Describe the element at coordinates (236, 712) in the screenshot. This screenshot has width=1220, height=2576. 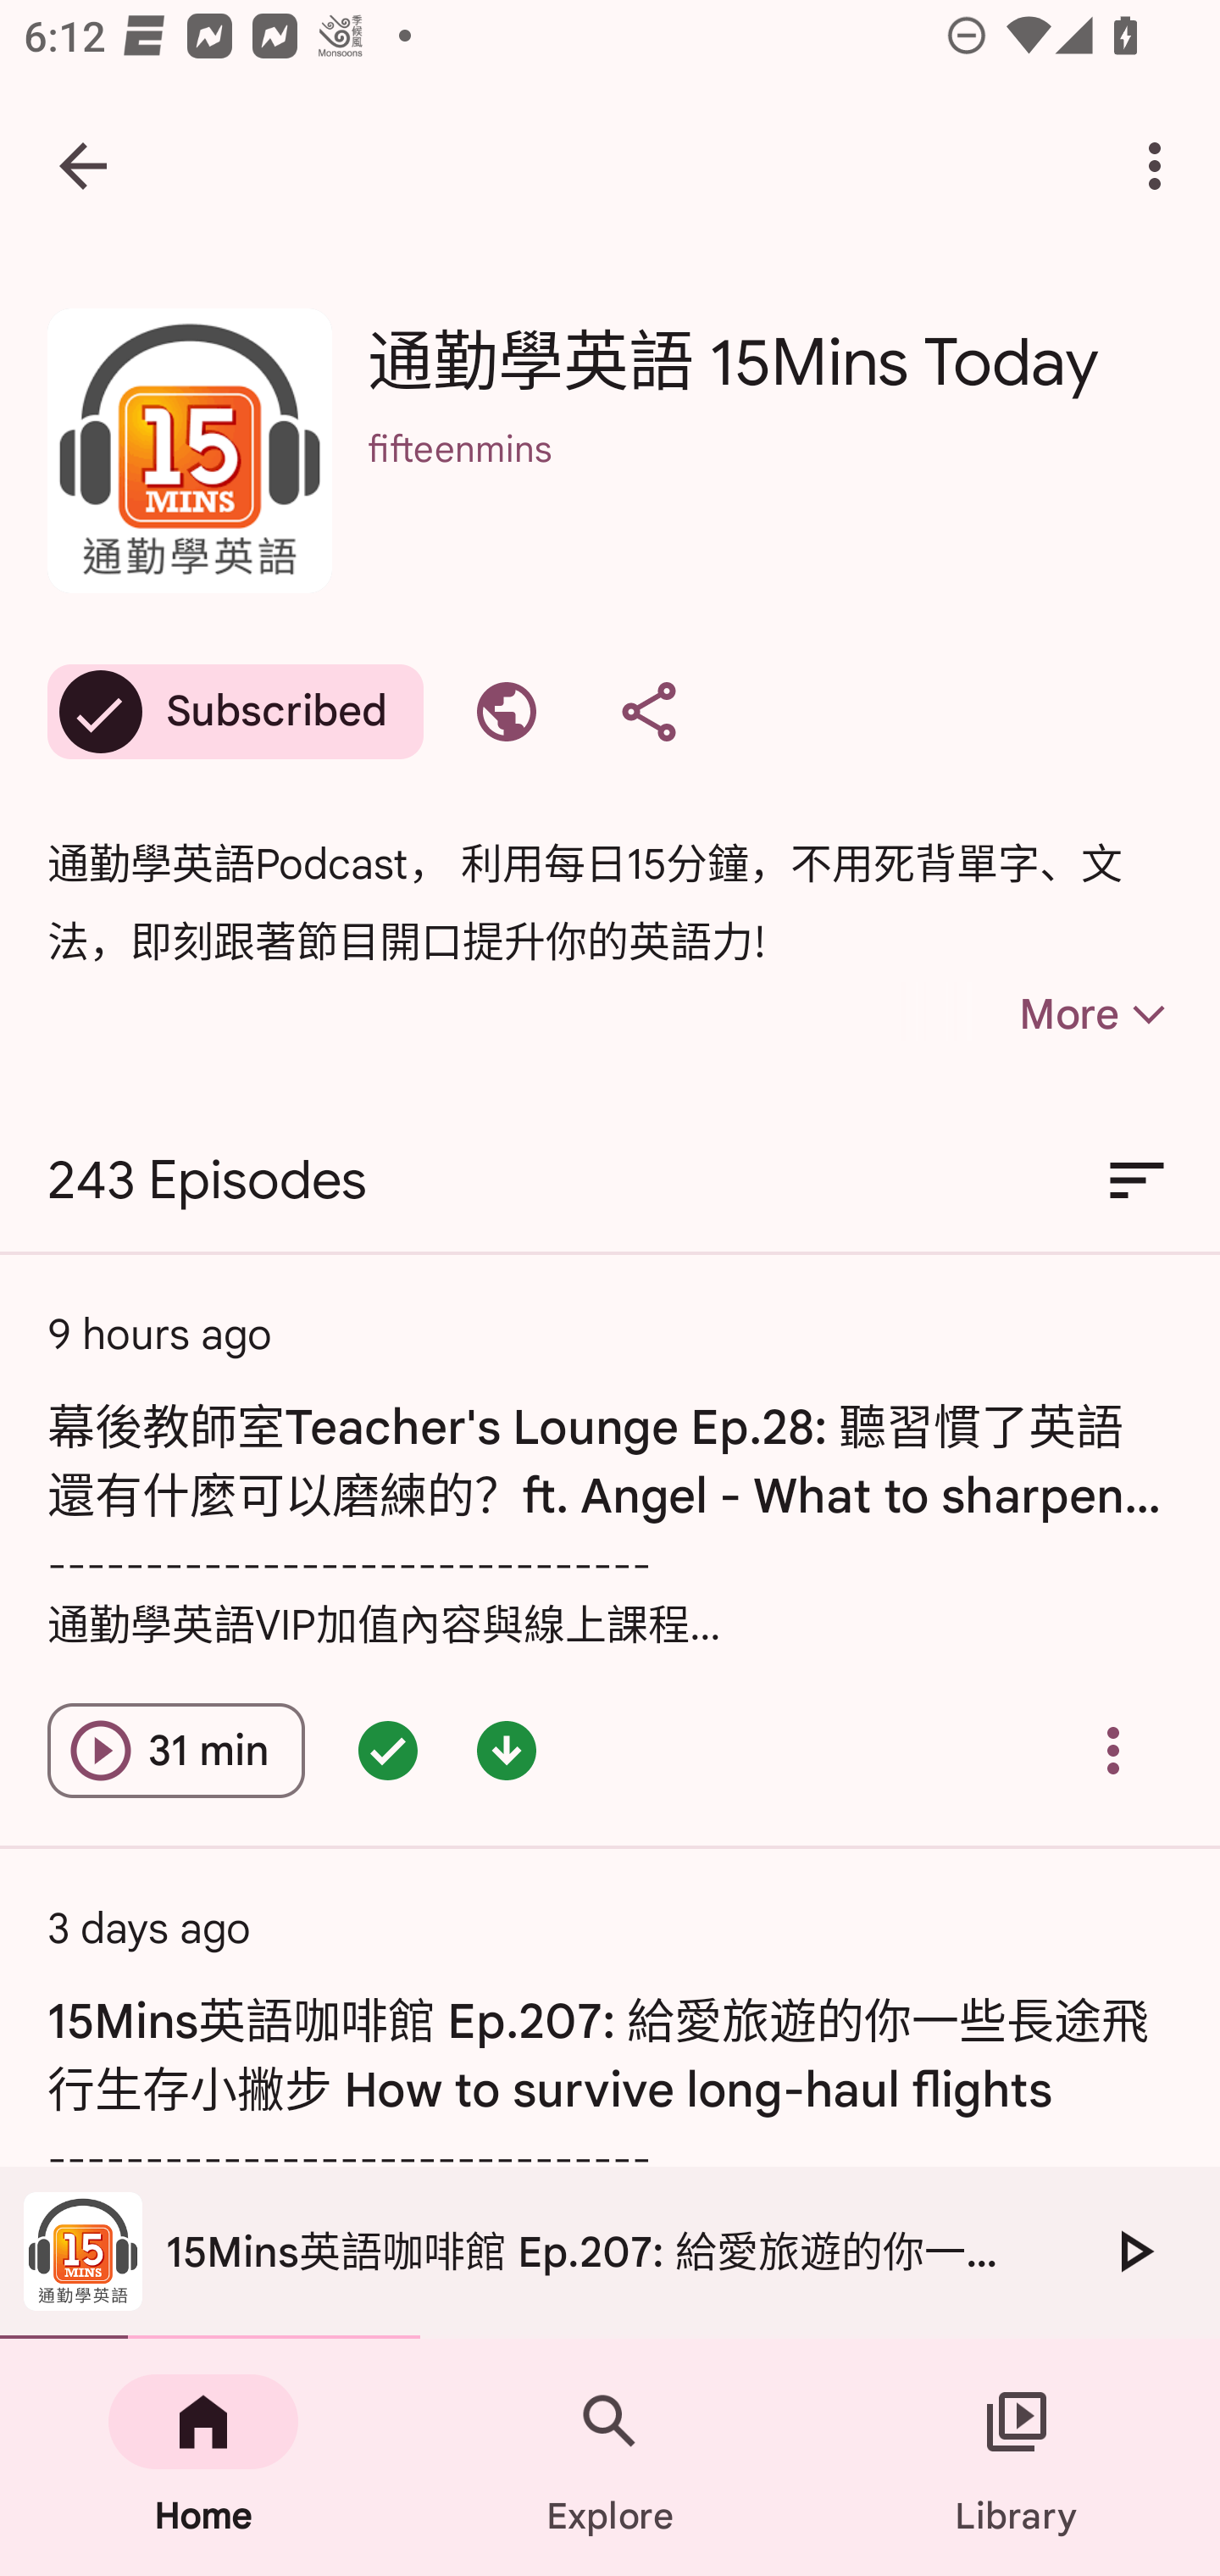
I see `Subscribed` at that location.